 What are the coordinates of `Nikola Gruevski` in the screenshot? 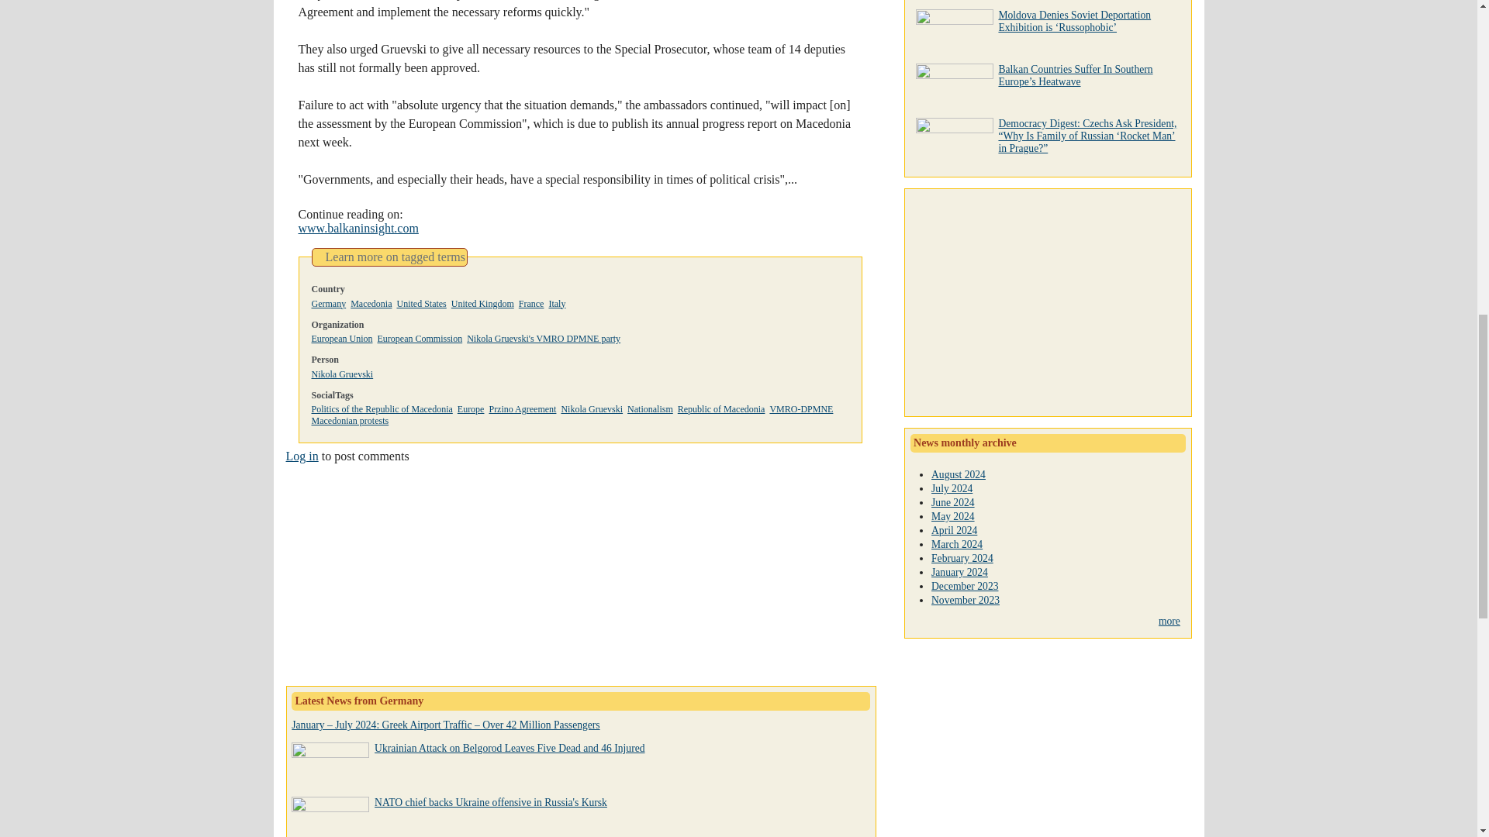 It's located at (591, 408).